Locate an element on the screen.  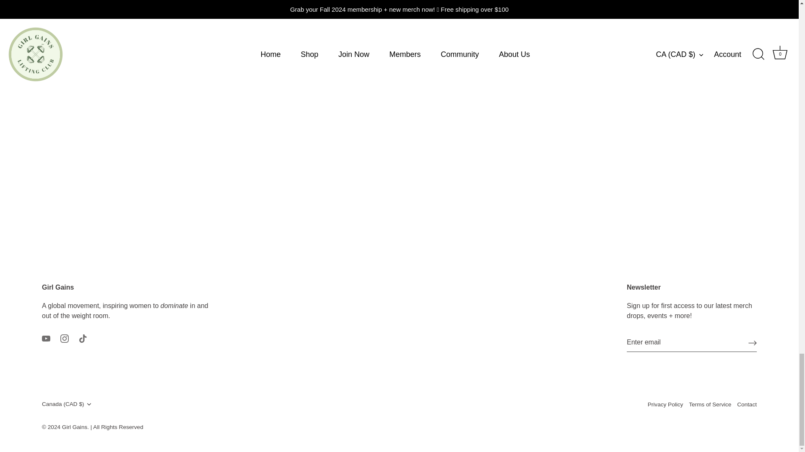
Right arrow long is located at coordinates (752, 342).